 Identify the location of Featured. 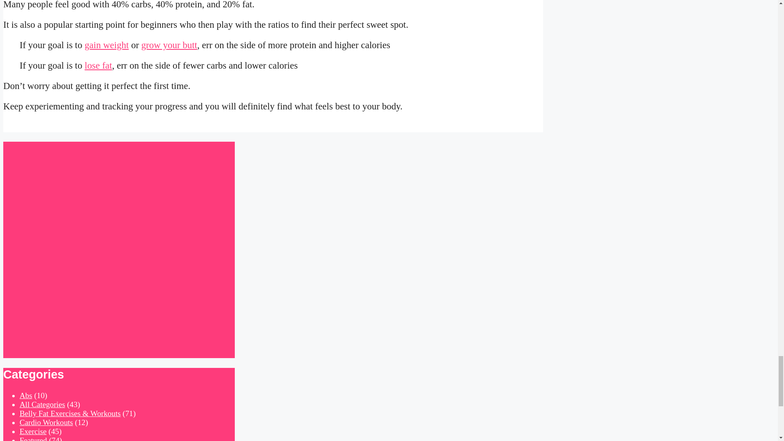
(33, 439).